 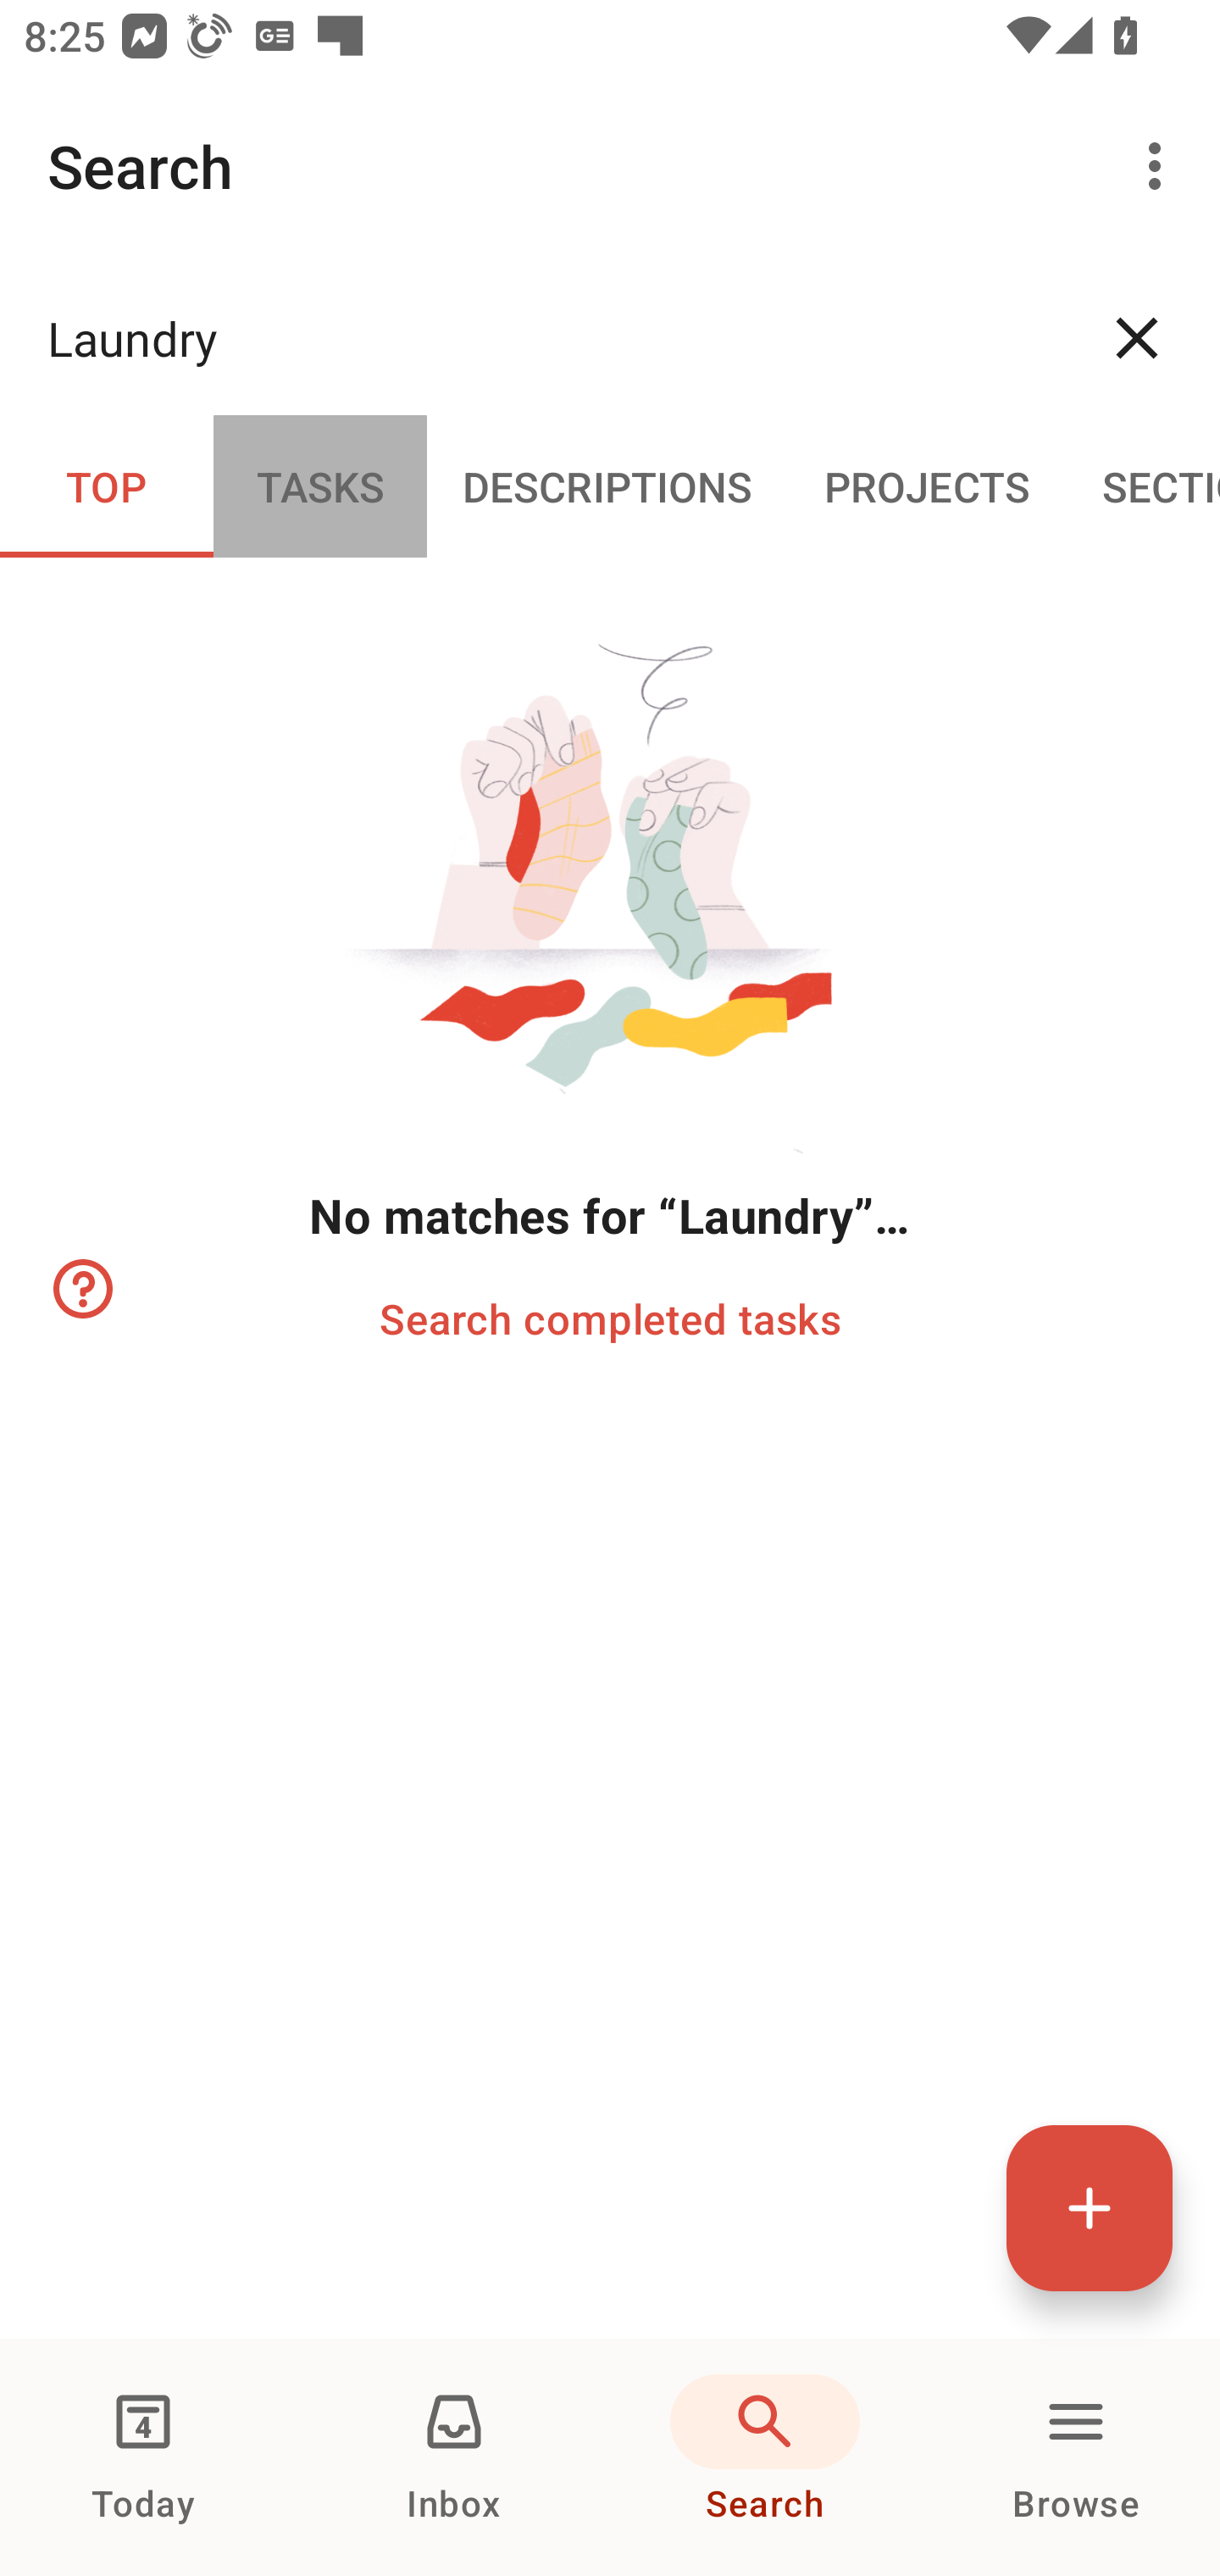 What do you see at coordinates (143, 2457) in the screenshot?
I see `Today` at bounding box center [143, 2457].